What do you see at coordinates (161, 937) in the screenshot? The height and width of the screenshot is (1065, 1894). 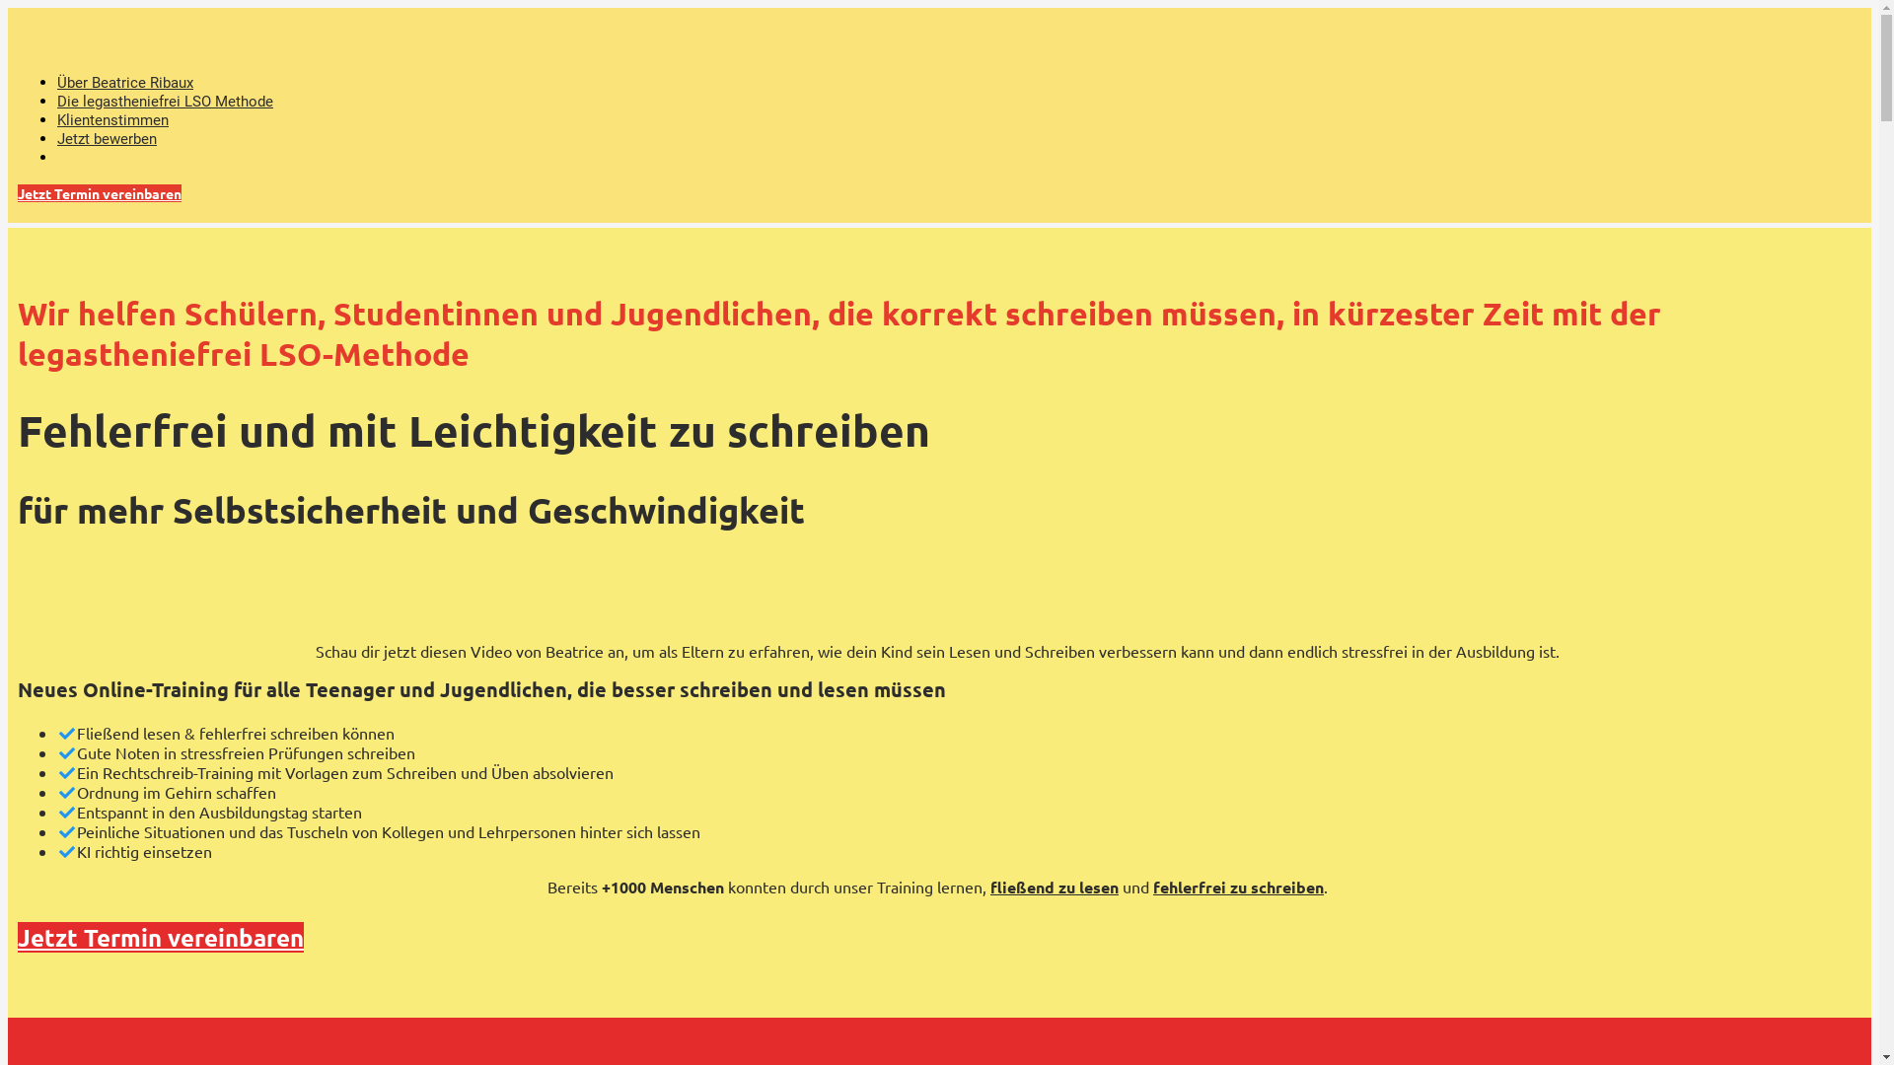 I see `Jetzt Termin vereinbaren` at bounding box center [161, 937].